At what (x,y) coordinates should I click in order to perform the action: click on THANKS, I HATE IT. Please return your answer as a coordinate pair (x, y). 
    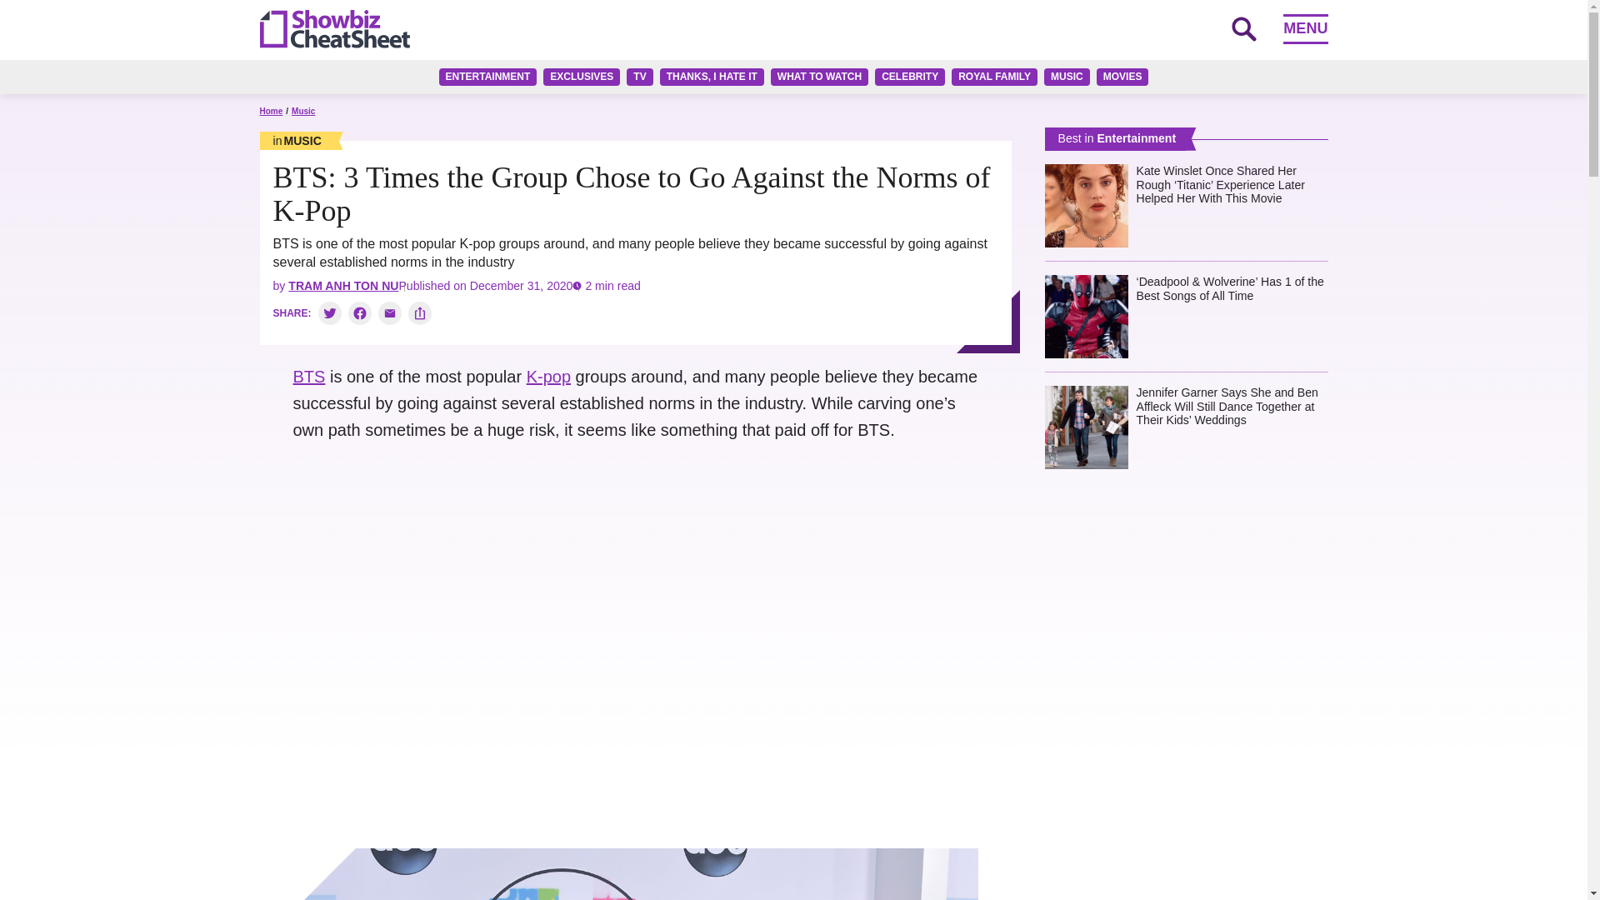
    Looking at the image, I should click on (712, 77).